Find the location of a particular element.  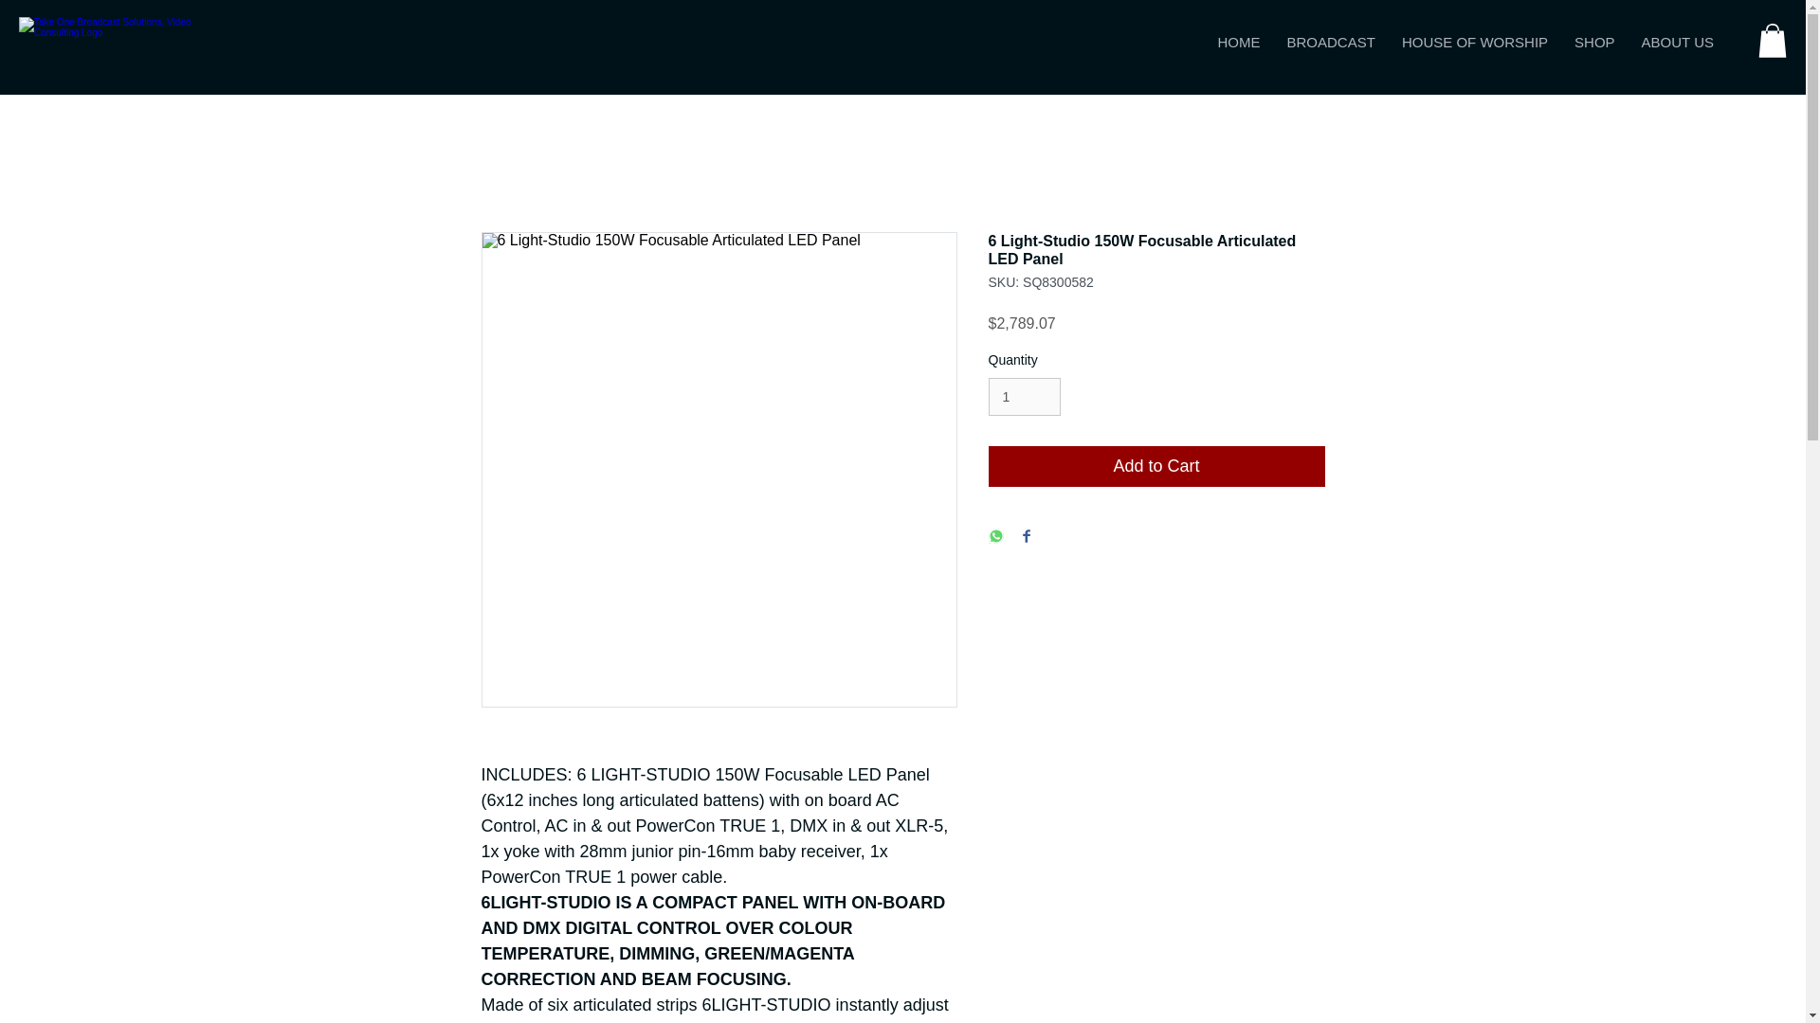

BROADCAST is located at coordinates (1427, 42).